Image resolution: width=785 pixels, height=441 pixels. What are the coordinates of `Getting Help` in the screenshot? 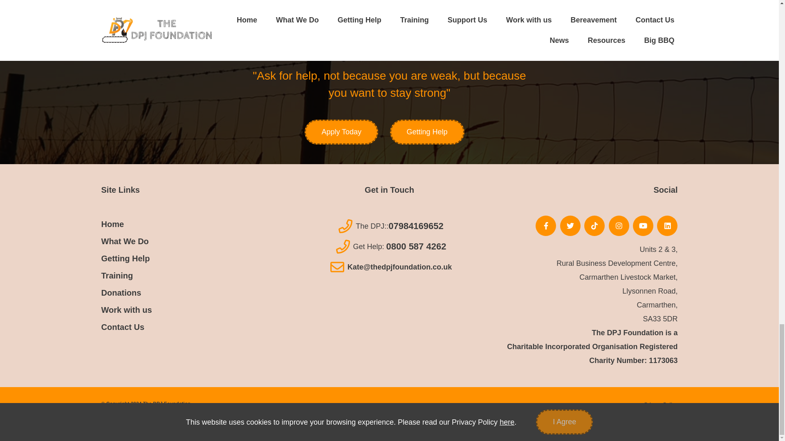 It's located at (125, 258).